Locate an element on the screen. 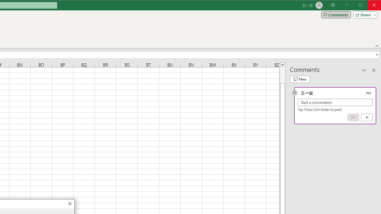 This screenshot has width=381, height=214. Ribbon Display Options is located at coordinates (333, 5).